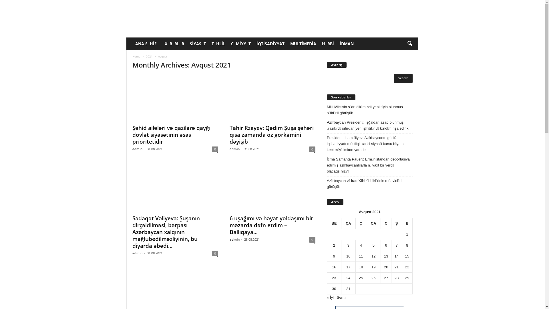 Image resolution: width=549 pixels, height=309 pixels. I want to click on 23, so click(334, 278).